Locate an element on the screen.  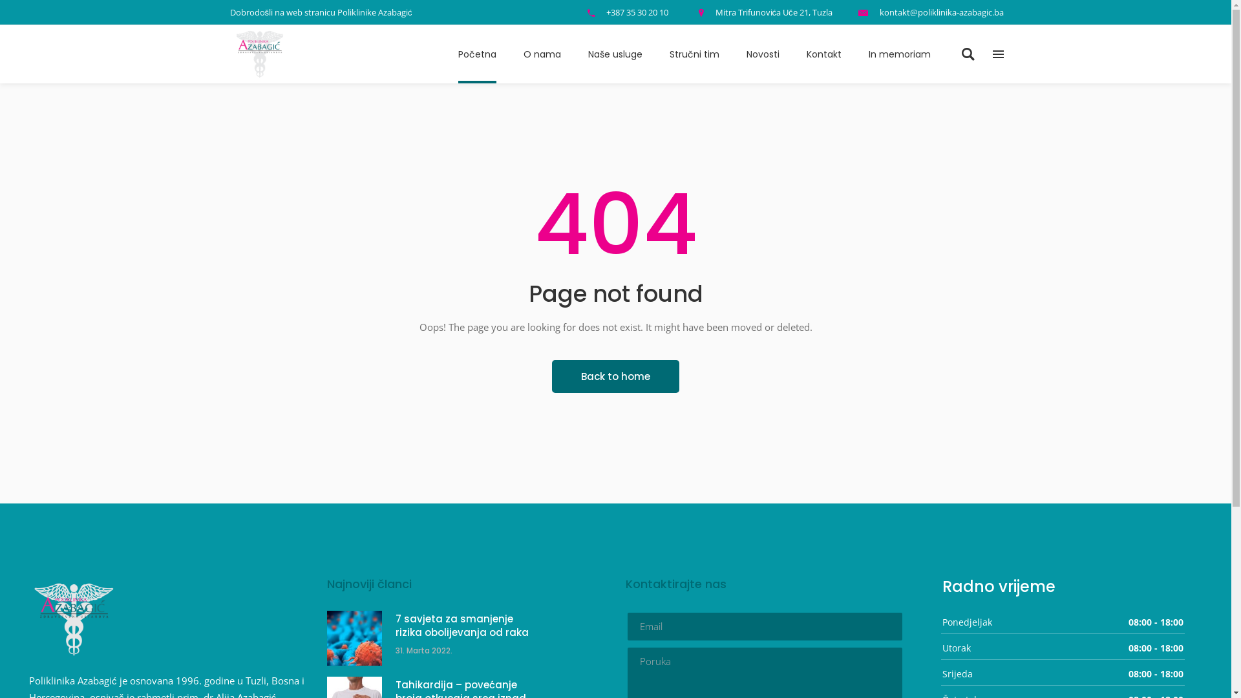
In memoriam is located at coordinates (899, 54).